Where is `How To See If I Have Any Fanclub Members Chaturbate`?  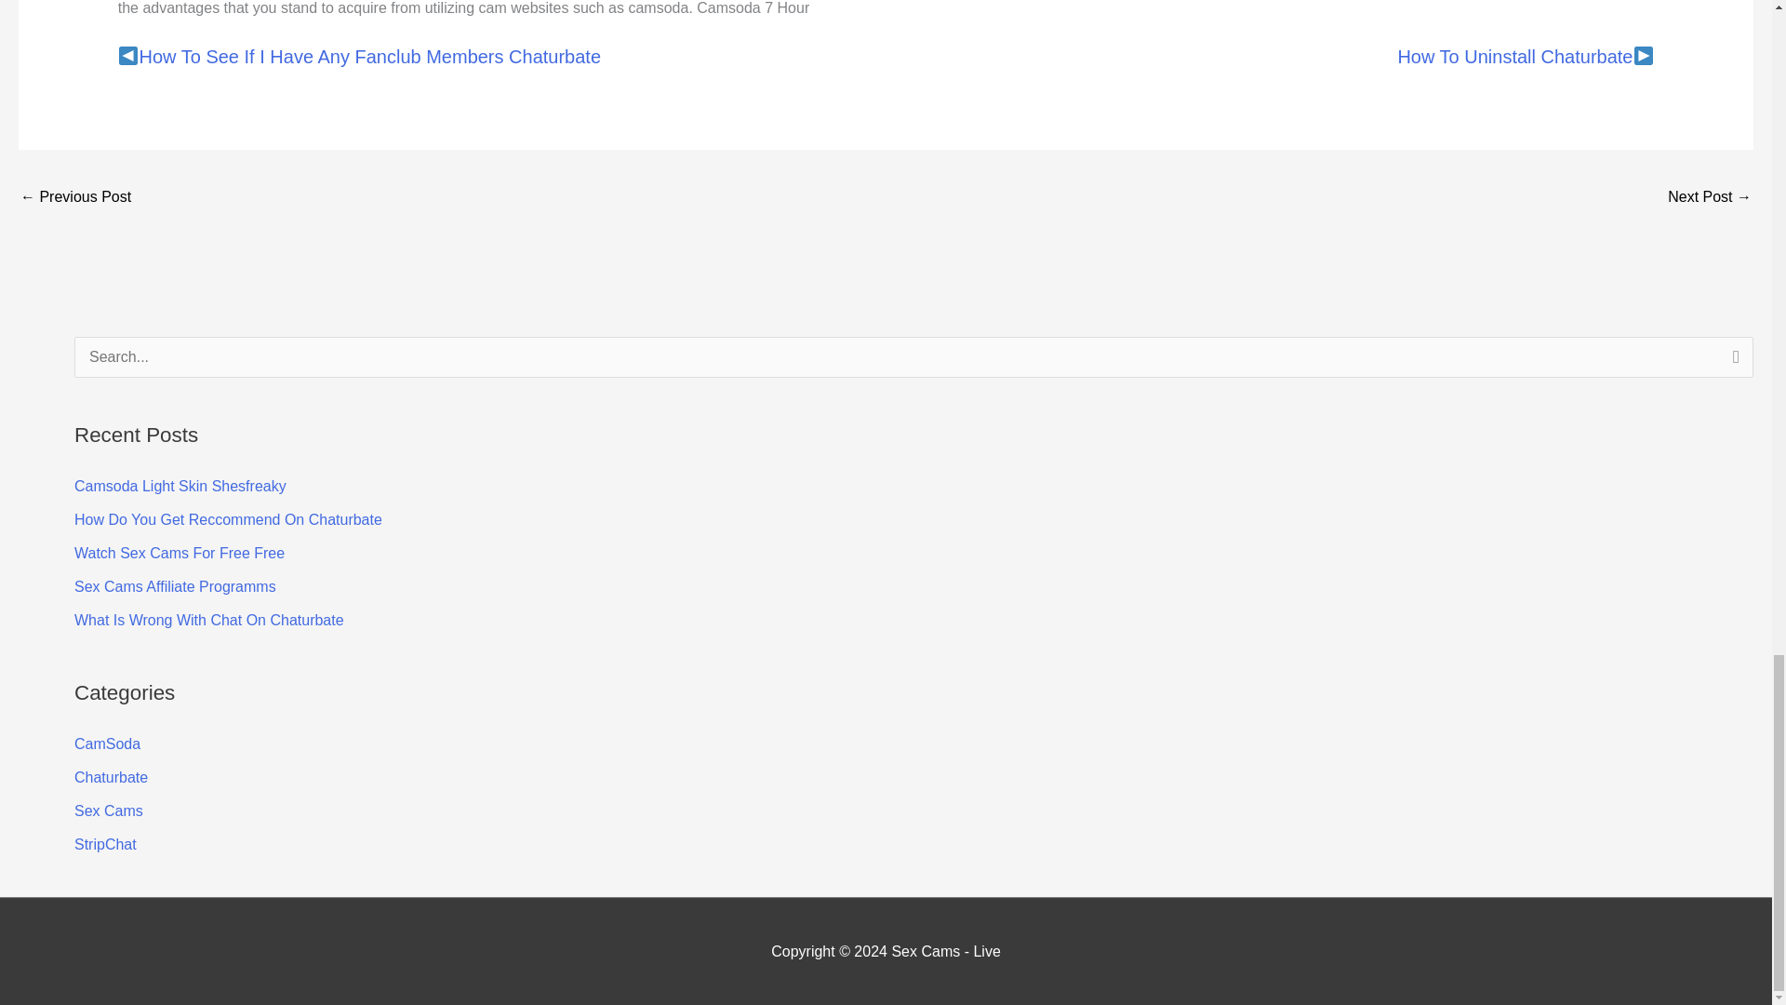 How To See If I Have Any Fanclub Members Chaturbate is located at coordinates (370, 56).